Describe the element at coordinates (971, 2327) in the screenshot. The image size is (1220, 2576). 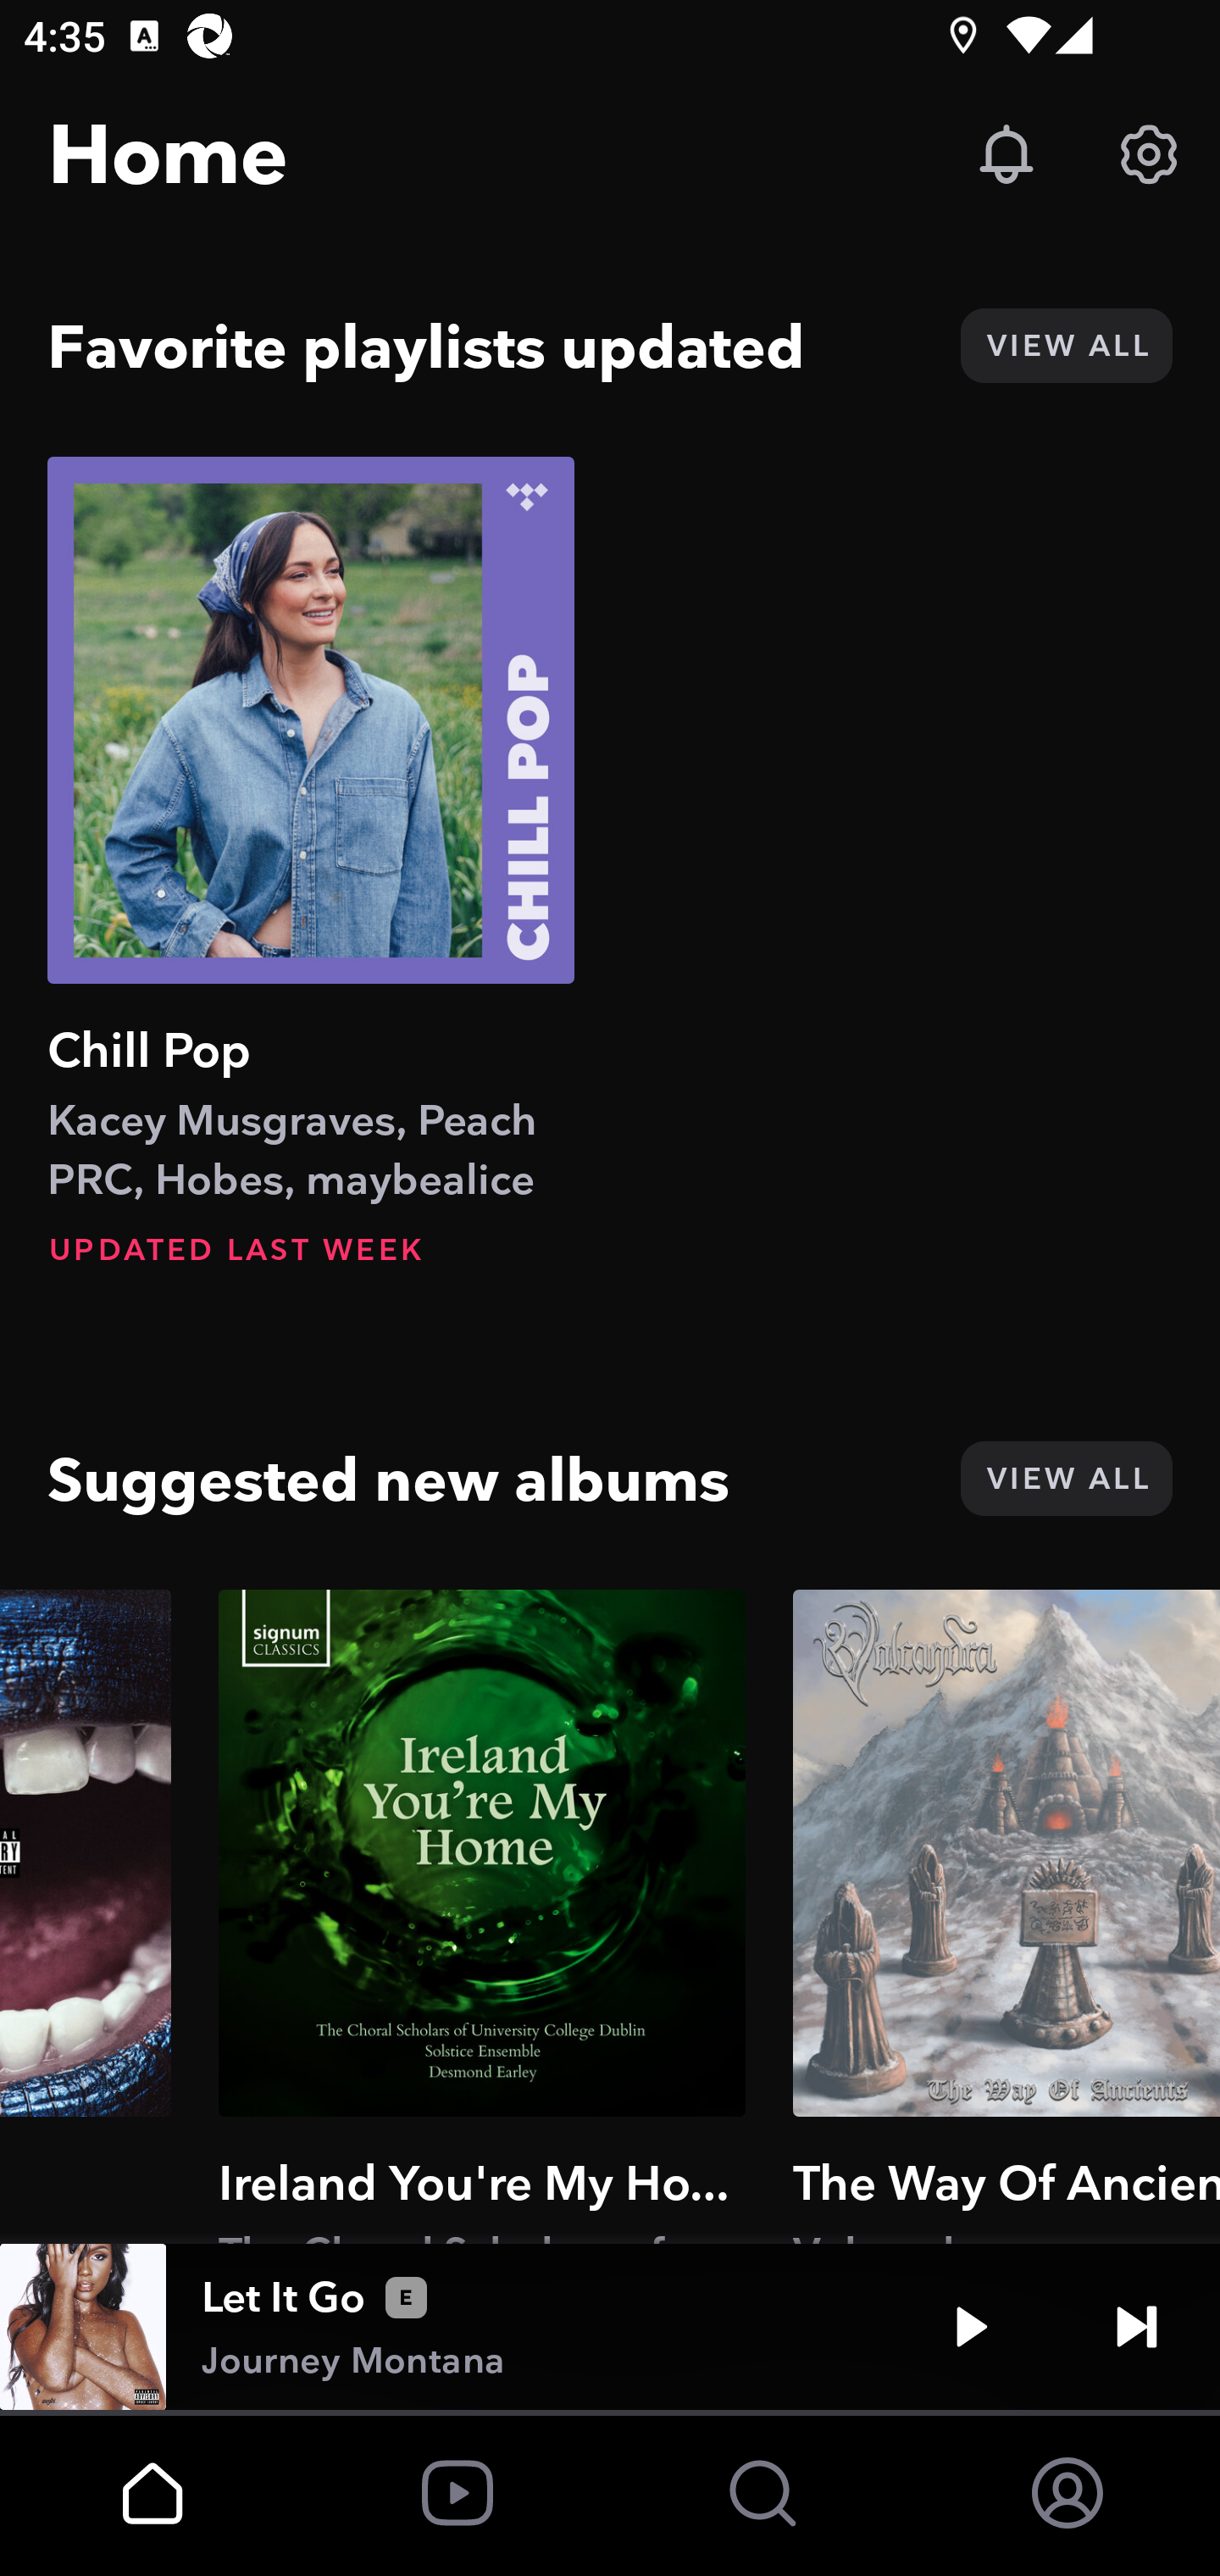
I see `Play` at that location.